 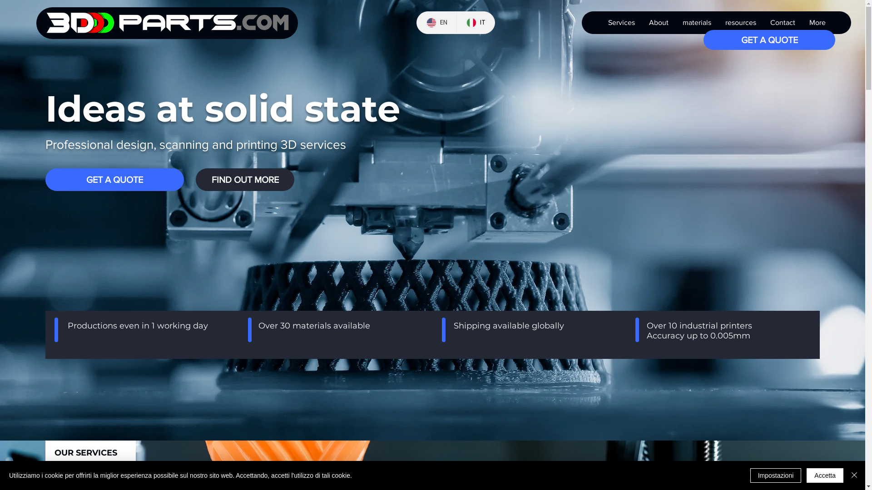 What do you see at coordinates (776, 475) in the screenshot?
I see `Impostazioni` at bounding box center [776, 475].